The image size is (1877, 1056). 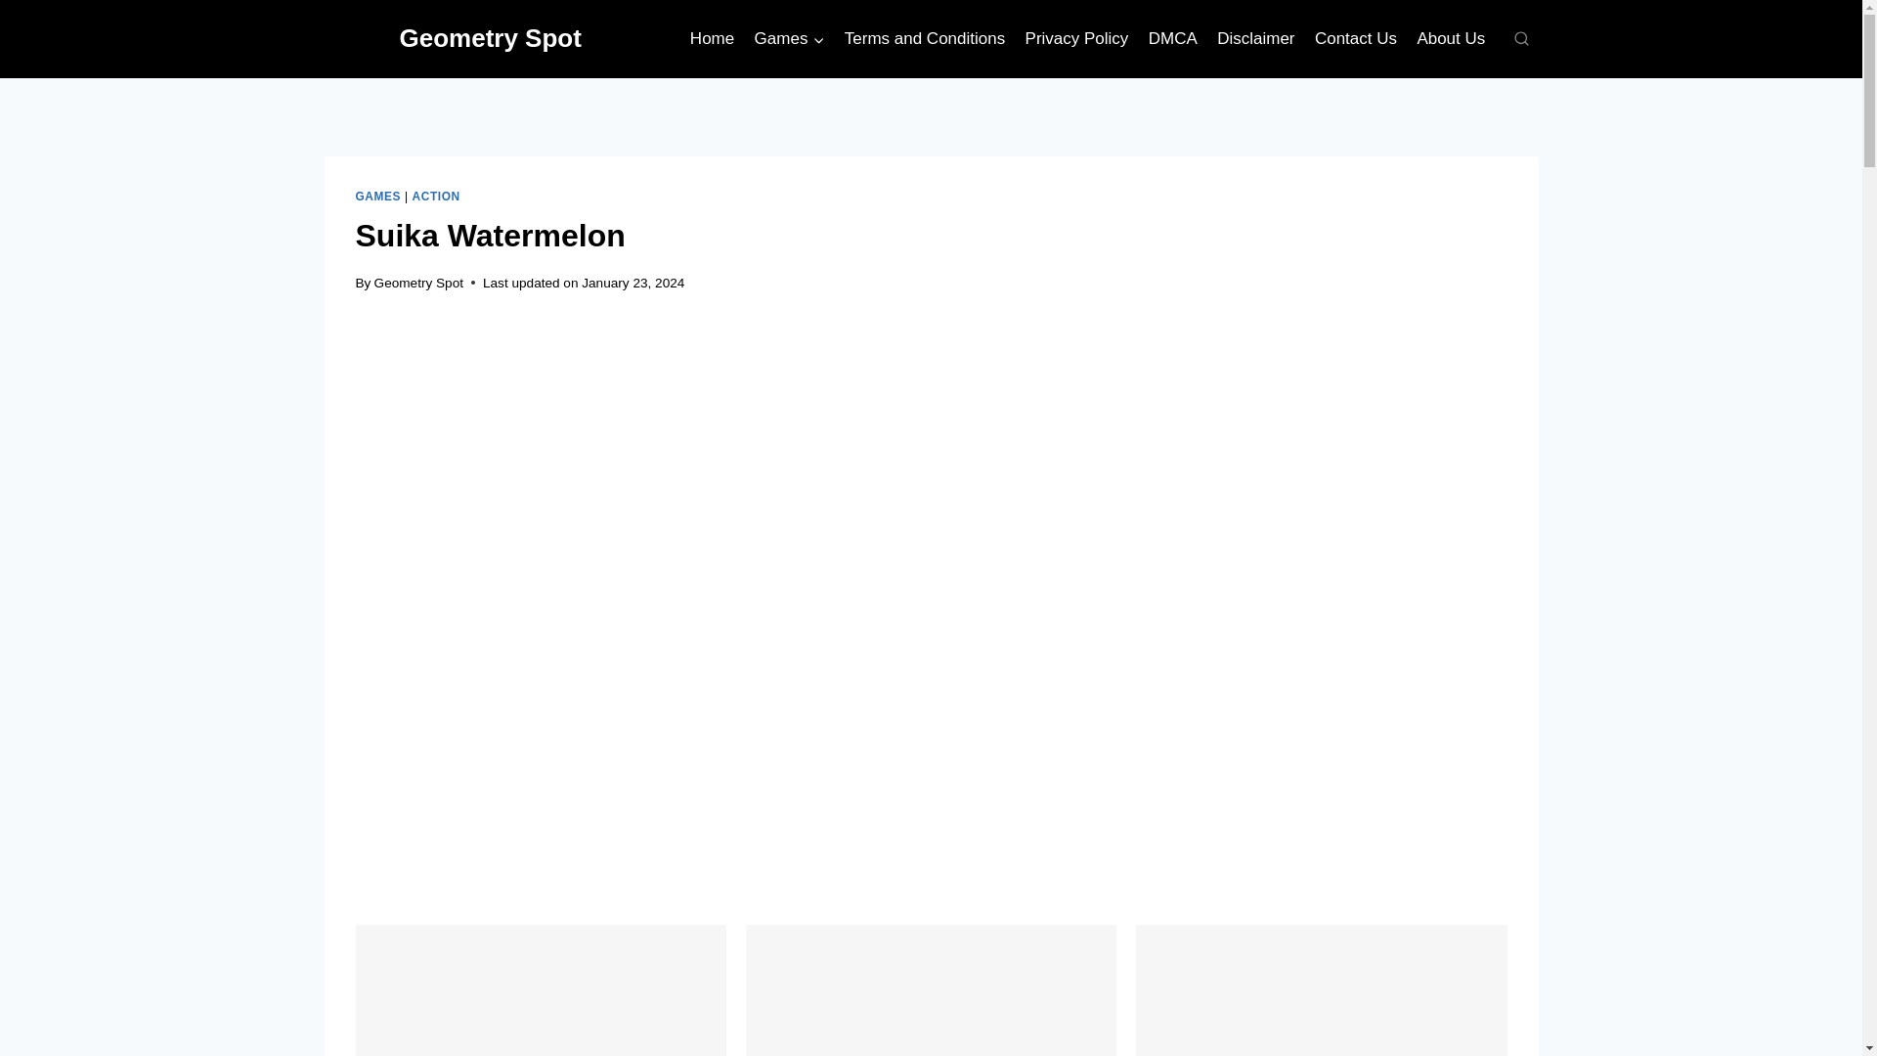 What do you see at coordinates (1255, 39) in the screenshot?
I see `Disclaimer` at bounding box center [1255, 39].